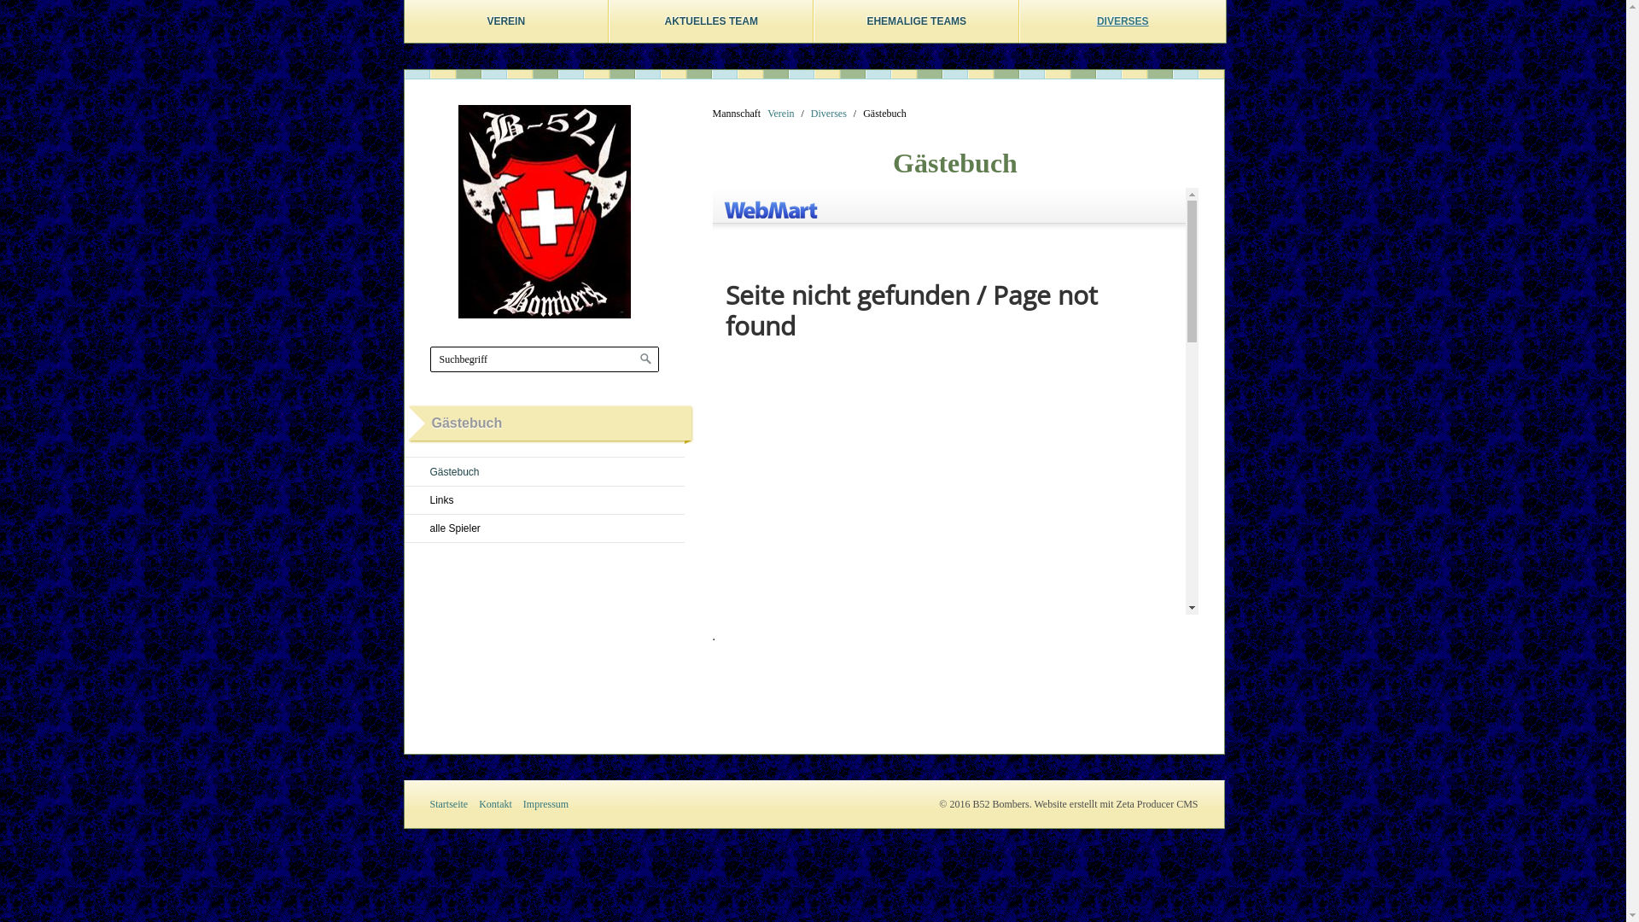 Image resolution: width=1639 pixels, height=922 pixels. What do you see at coordinates (500, 804) in the screenshot?
I see `Kontakt` at bounding box center [500, 804].